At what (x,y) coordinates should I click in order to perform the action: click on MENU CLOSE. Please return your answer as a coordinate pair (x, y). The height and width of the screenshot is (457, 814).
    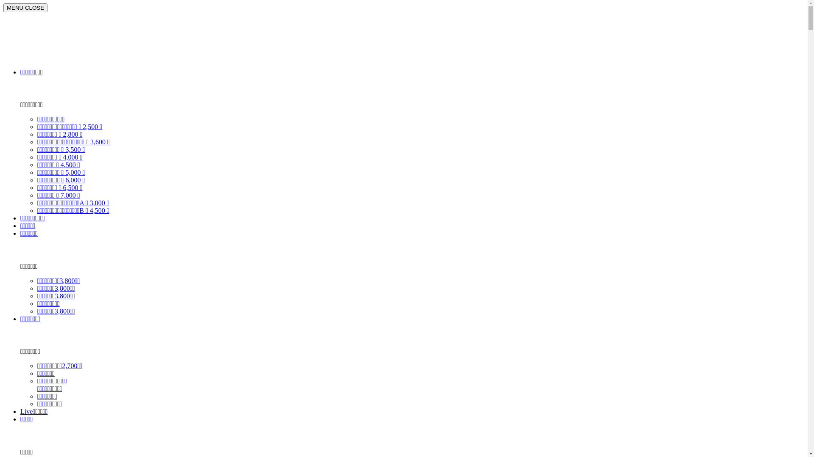
    Looking at the image, I should click on (25, 8).